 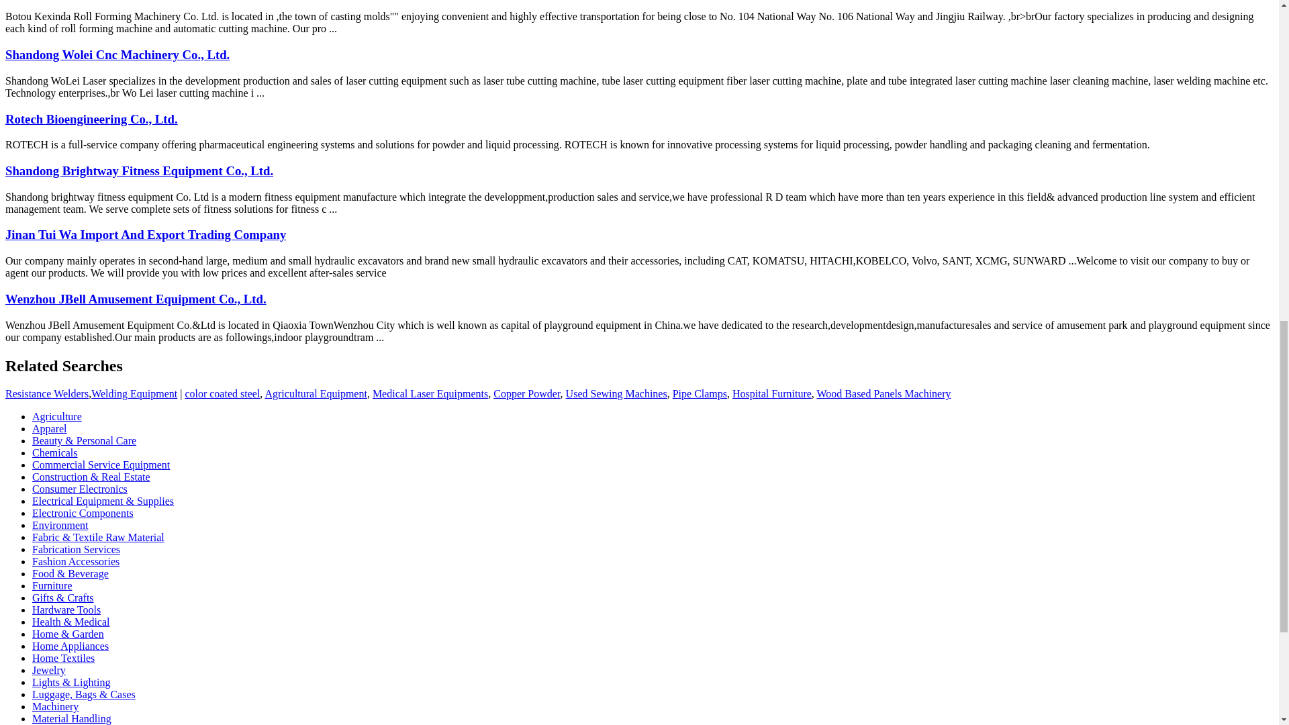 What do you see at coordinates (55, 452) in the screenshot?
I see `Chemicals` at bounding box center [55, 452].